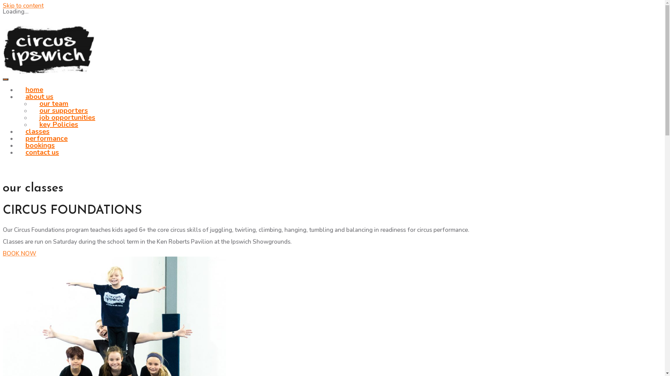 The height and width of the screenshot is (376, 670). What do you see at coordinates (20, 253) in the screenshot?
I see `BOOK NOW` at bounding box center [20, 253].